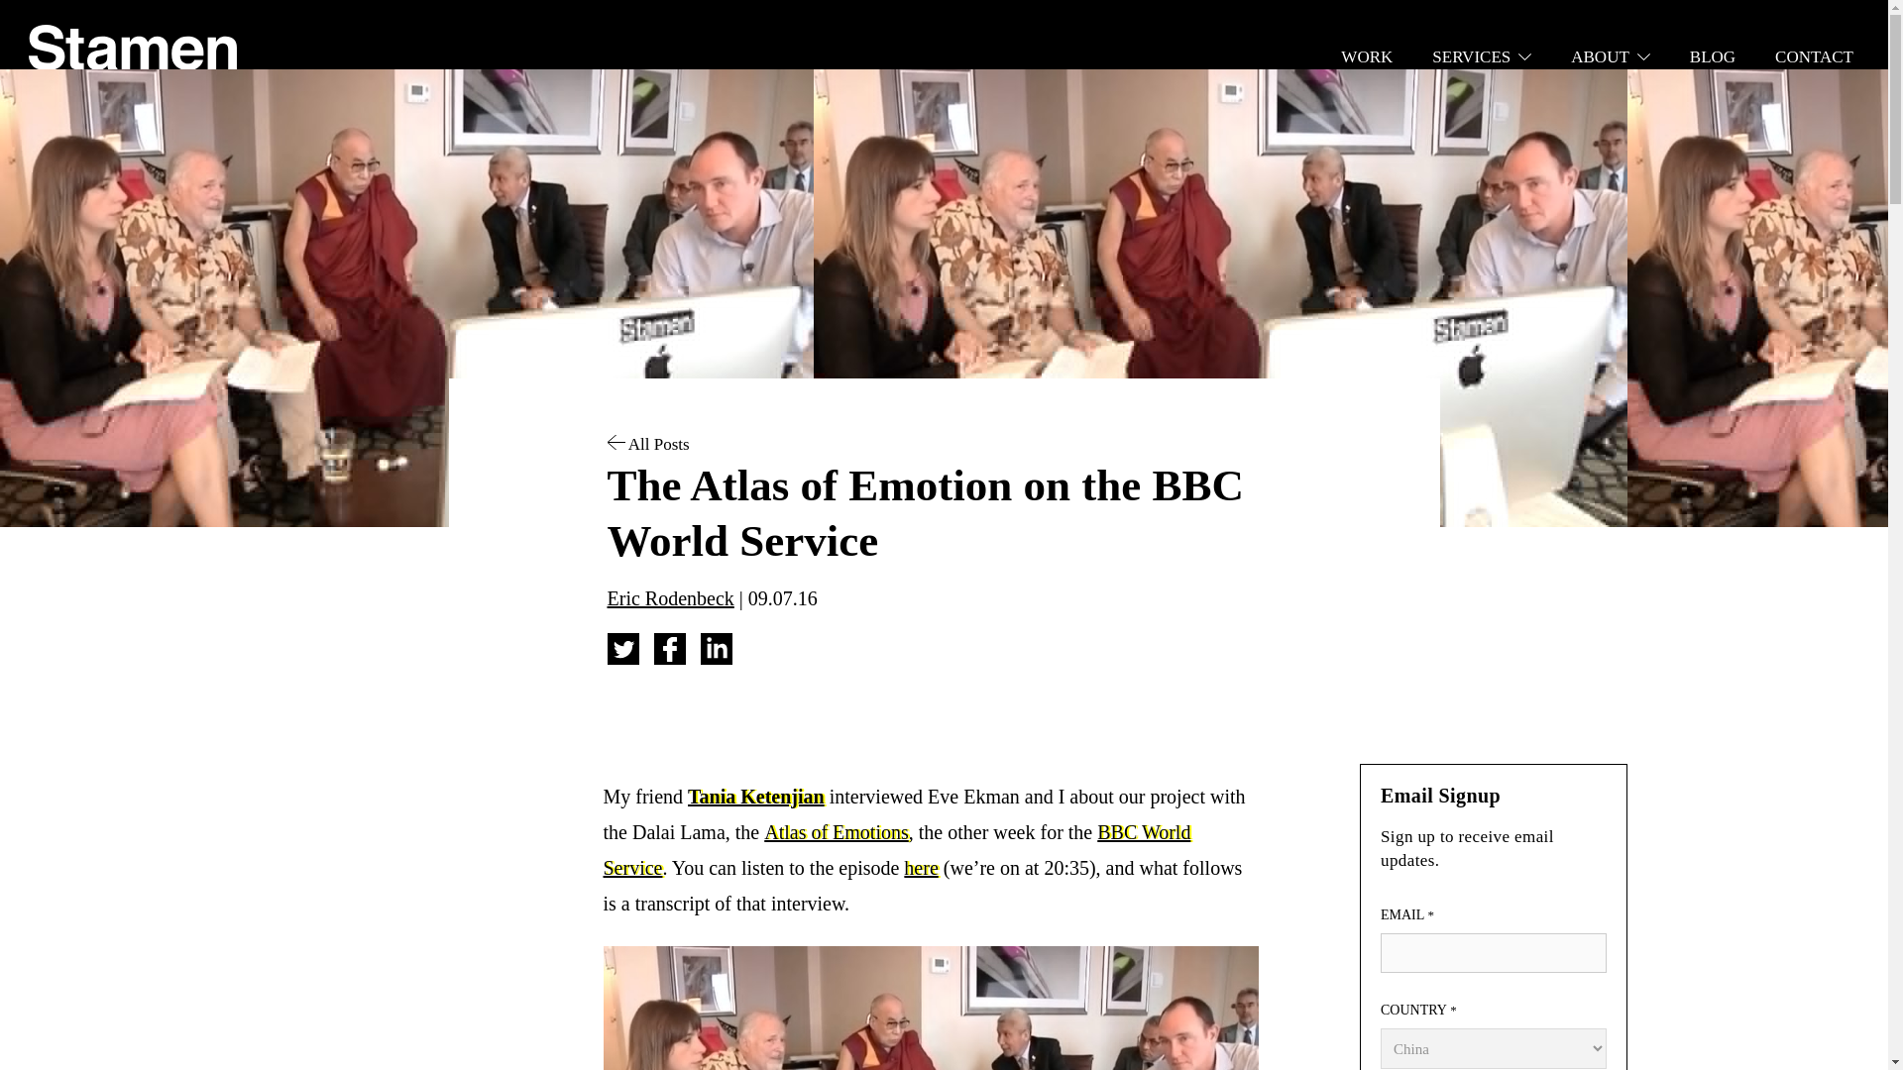 The width and height of the screenshot is (1903, 1070). Describe the element at coordinates (896, 850) in the screenshot. I see `BBC World Service` at that location.